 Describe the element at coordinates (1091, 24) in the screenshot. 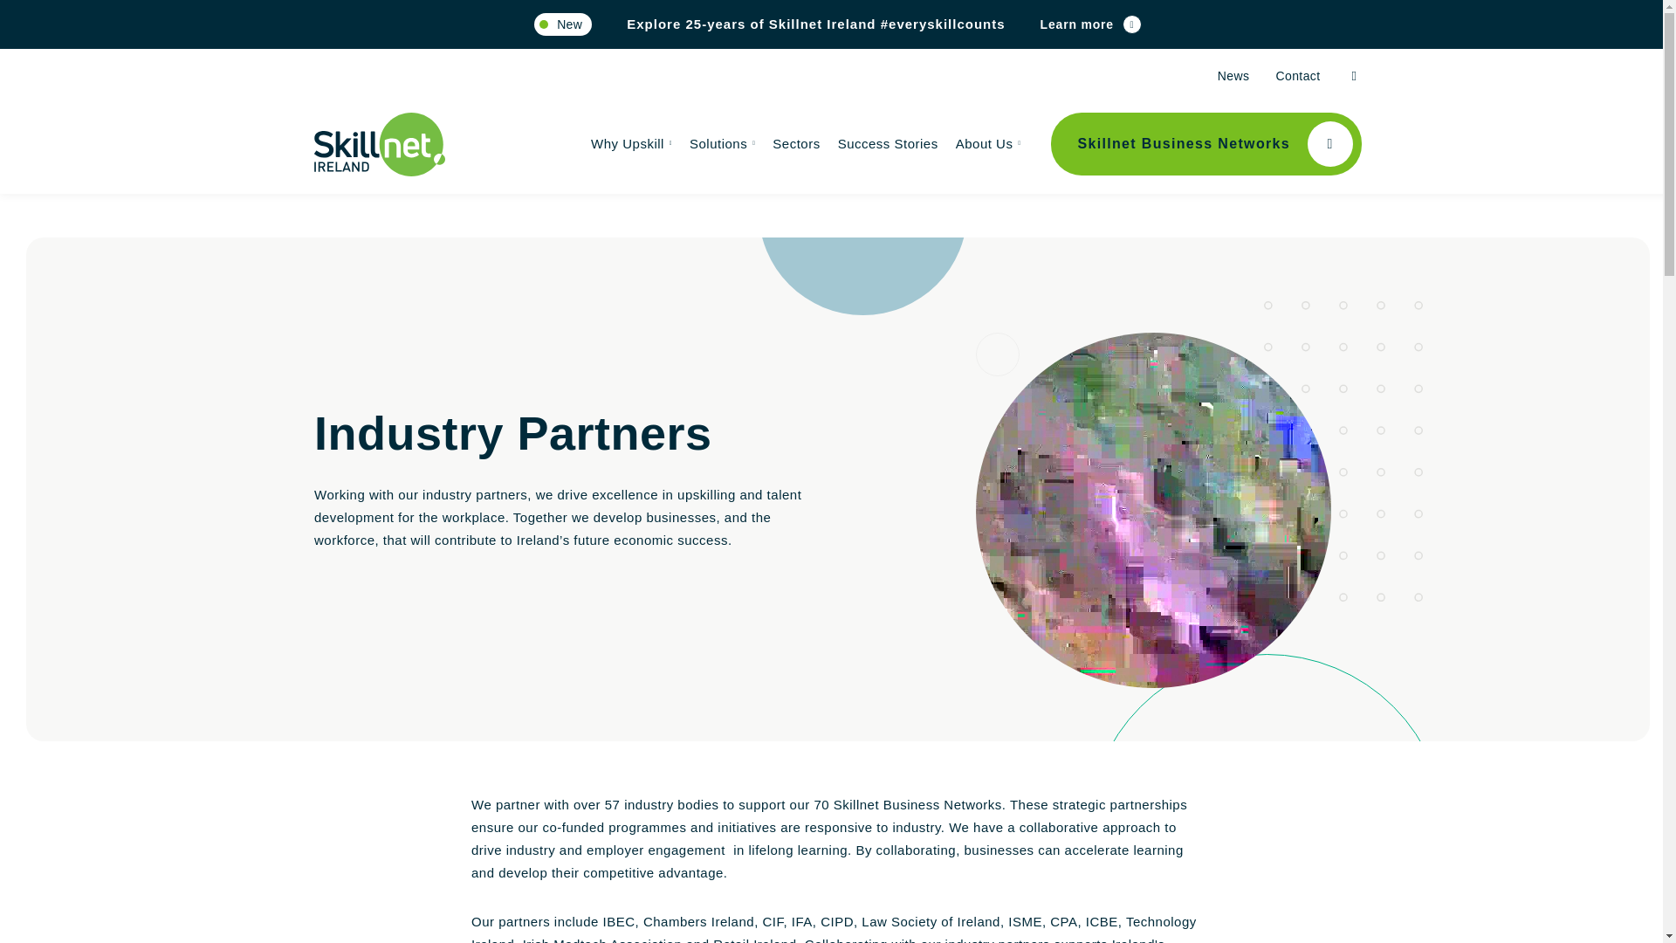

I see `Learn more` at that location.